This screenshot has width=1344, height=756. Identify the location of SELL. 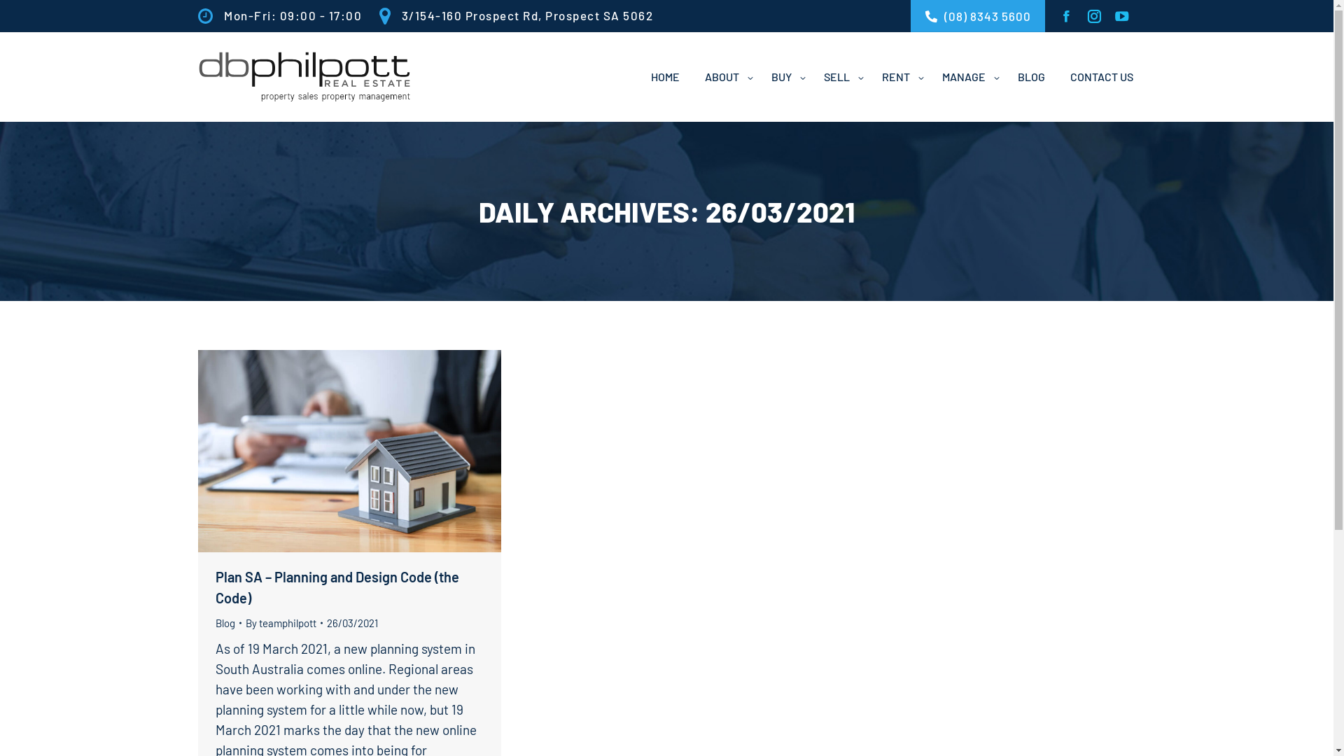
(840, 77).